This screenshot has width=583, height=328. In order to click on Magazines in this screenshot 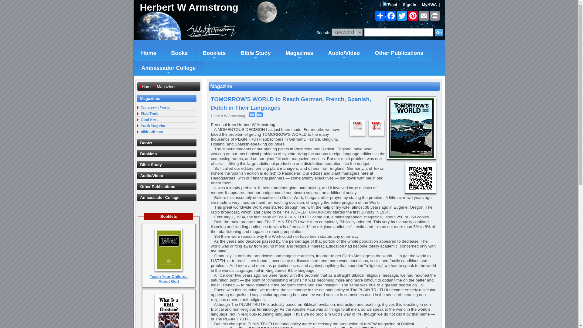, I will do `click(299, 53)`.